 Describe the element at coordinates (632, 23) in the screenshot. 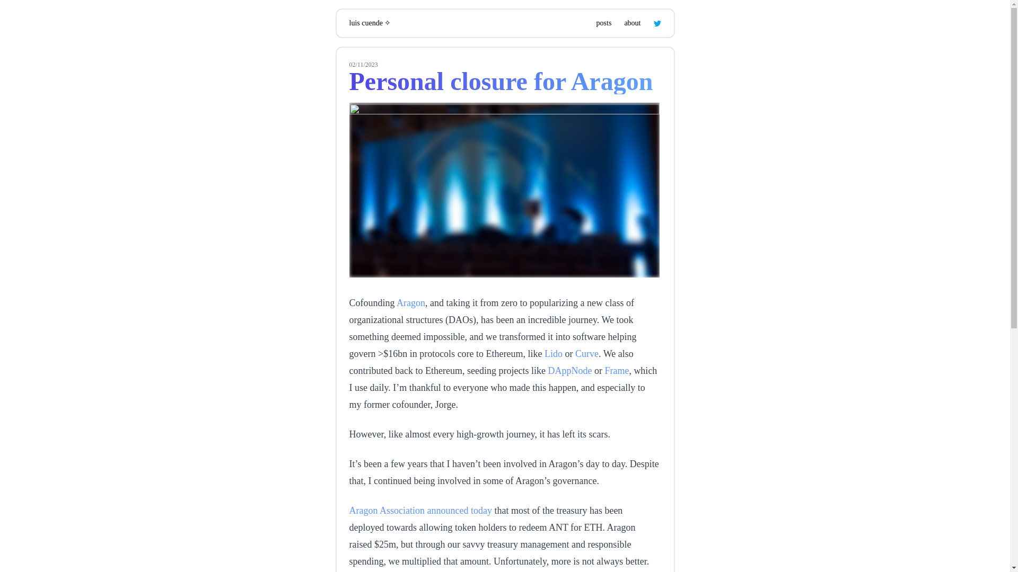

I see `about` at that location.